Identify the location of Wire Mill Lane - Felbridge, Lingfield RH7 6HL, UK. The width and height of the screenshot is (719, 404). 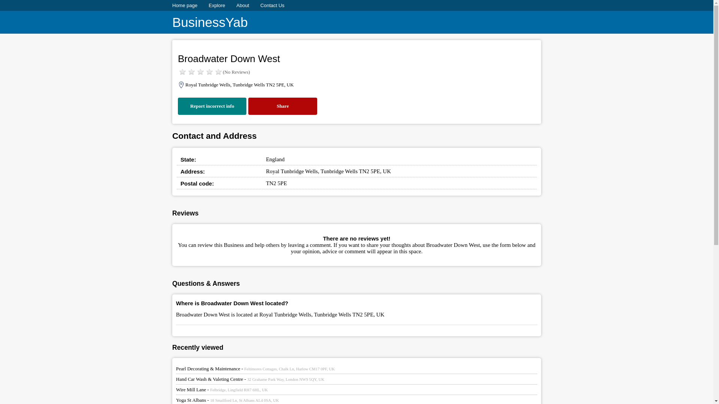
(222, 389).